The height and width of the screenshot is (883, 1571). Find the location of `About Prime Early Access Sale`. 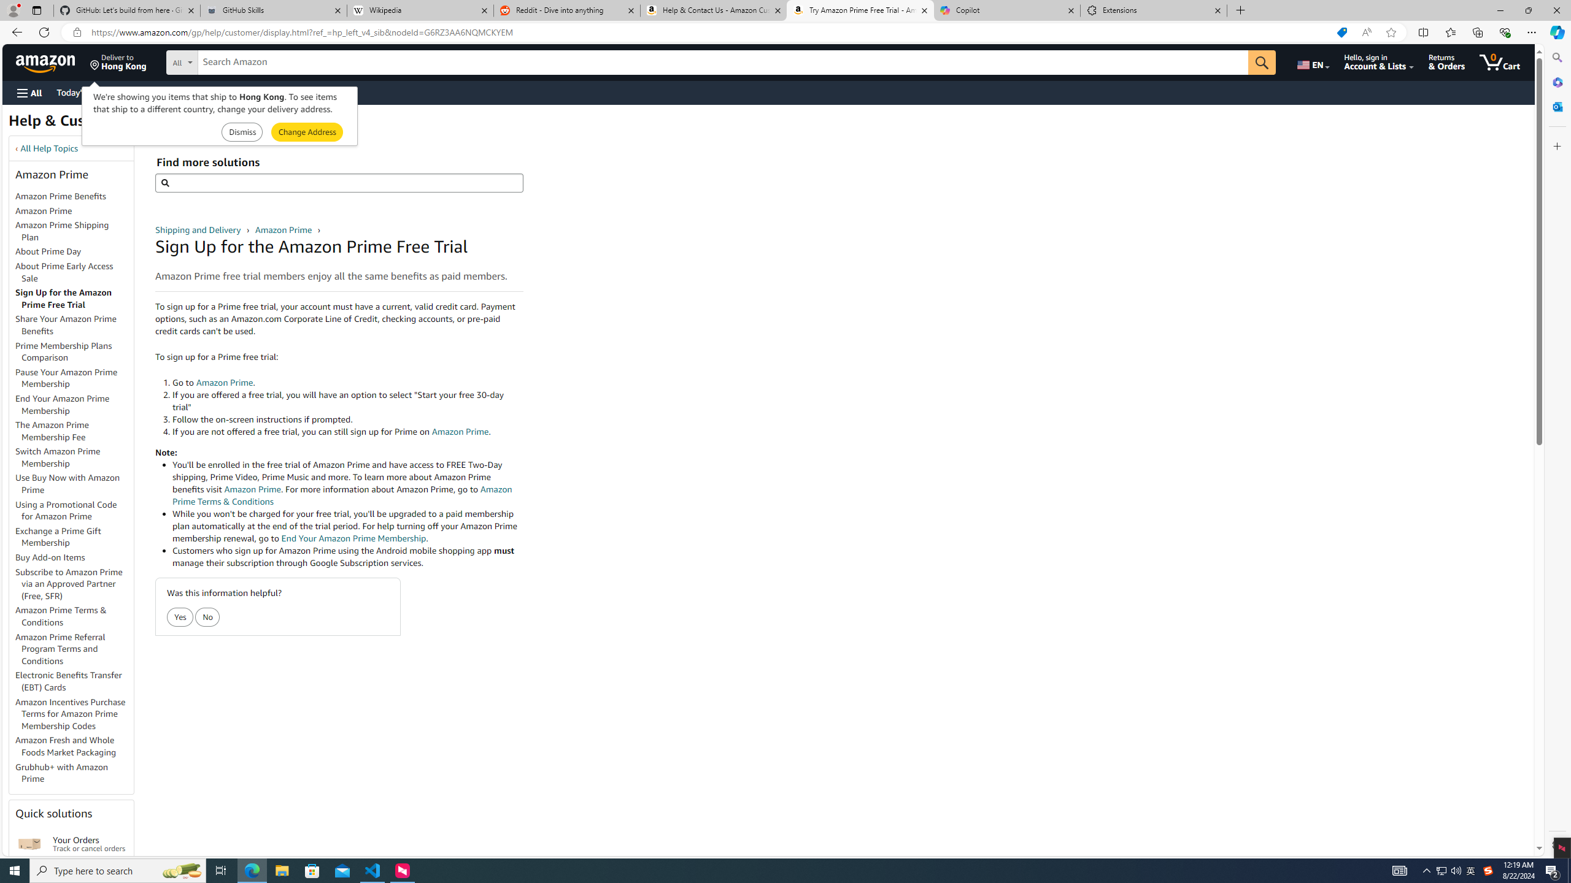

About Prime Early Access Sale is located at coordinates (74, 272).